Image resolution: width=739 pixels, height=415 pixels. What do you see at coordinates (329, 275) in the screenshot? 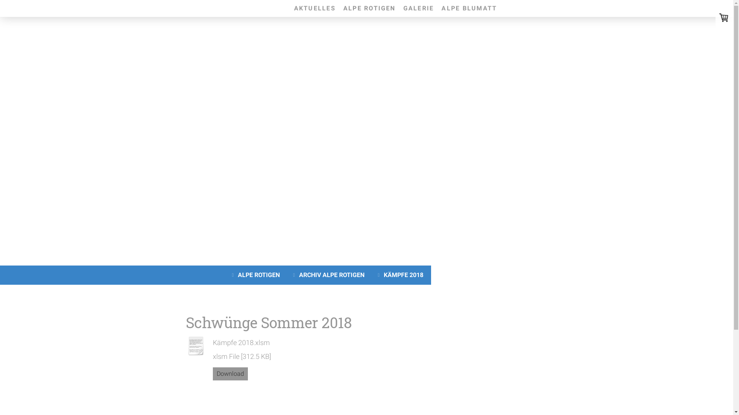
I see `ARCHIV ALPE ROTIGEN` at bounding box center [329, 275].